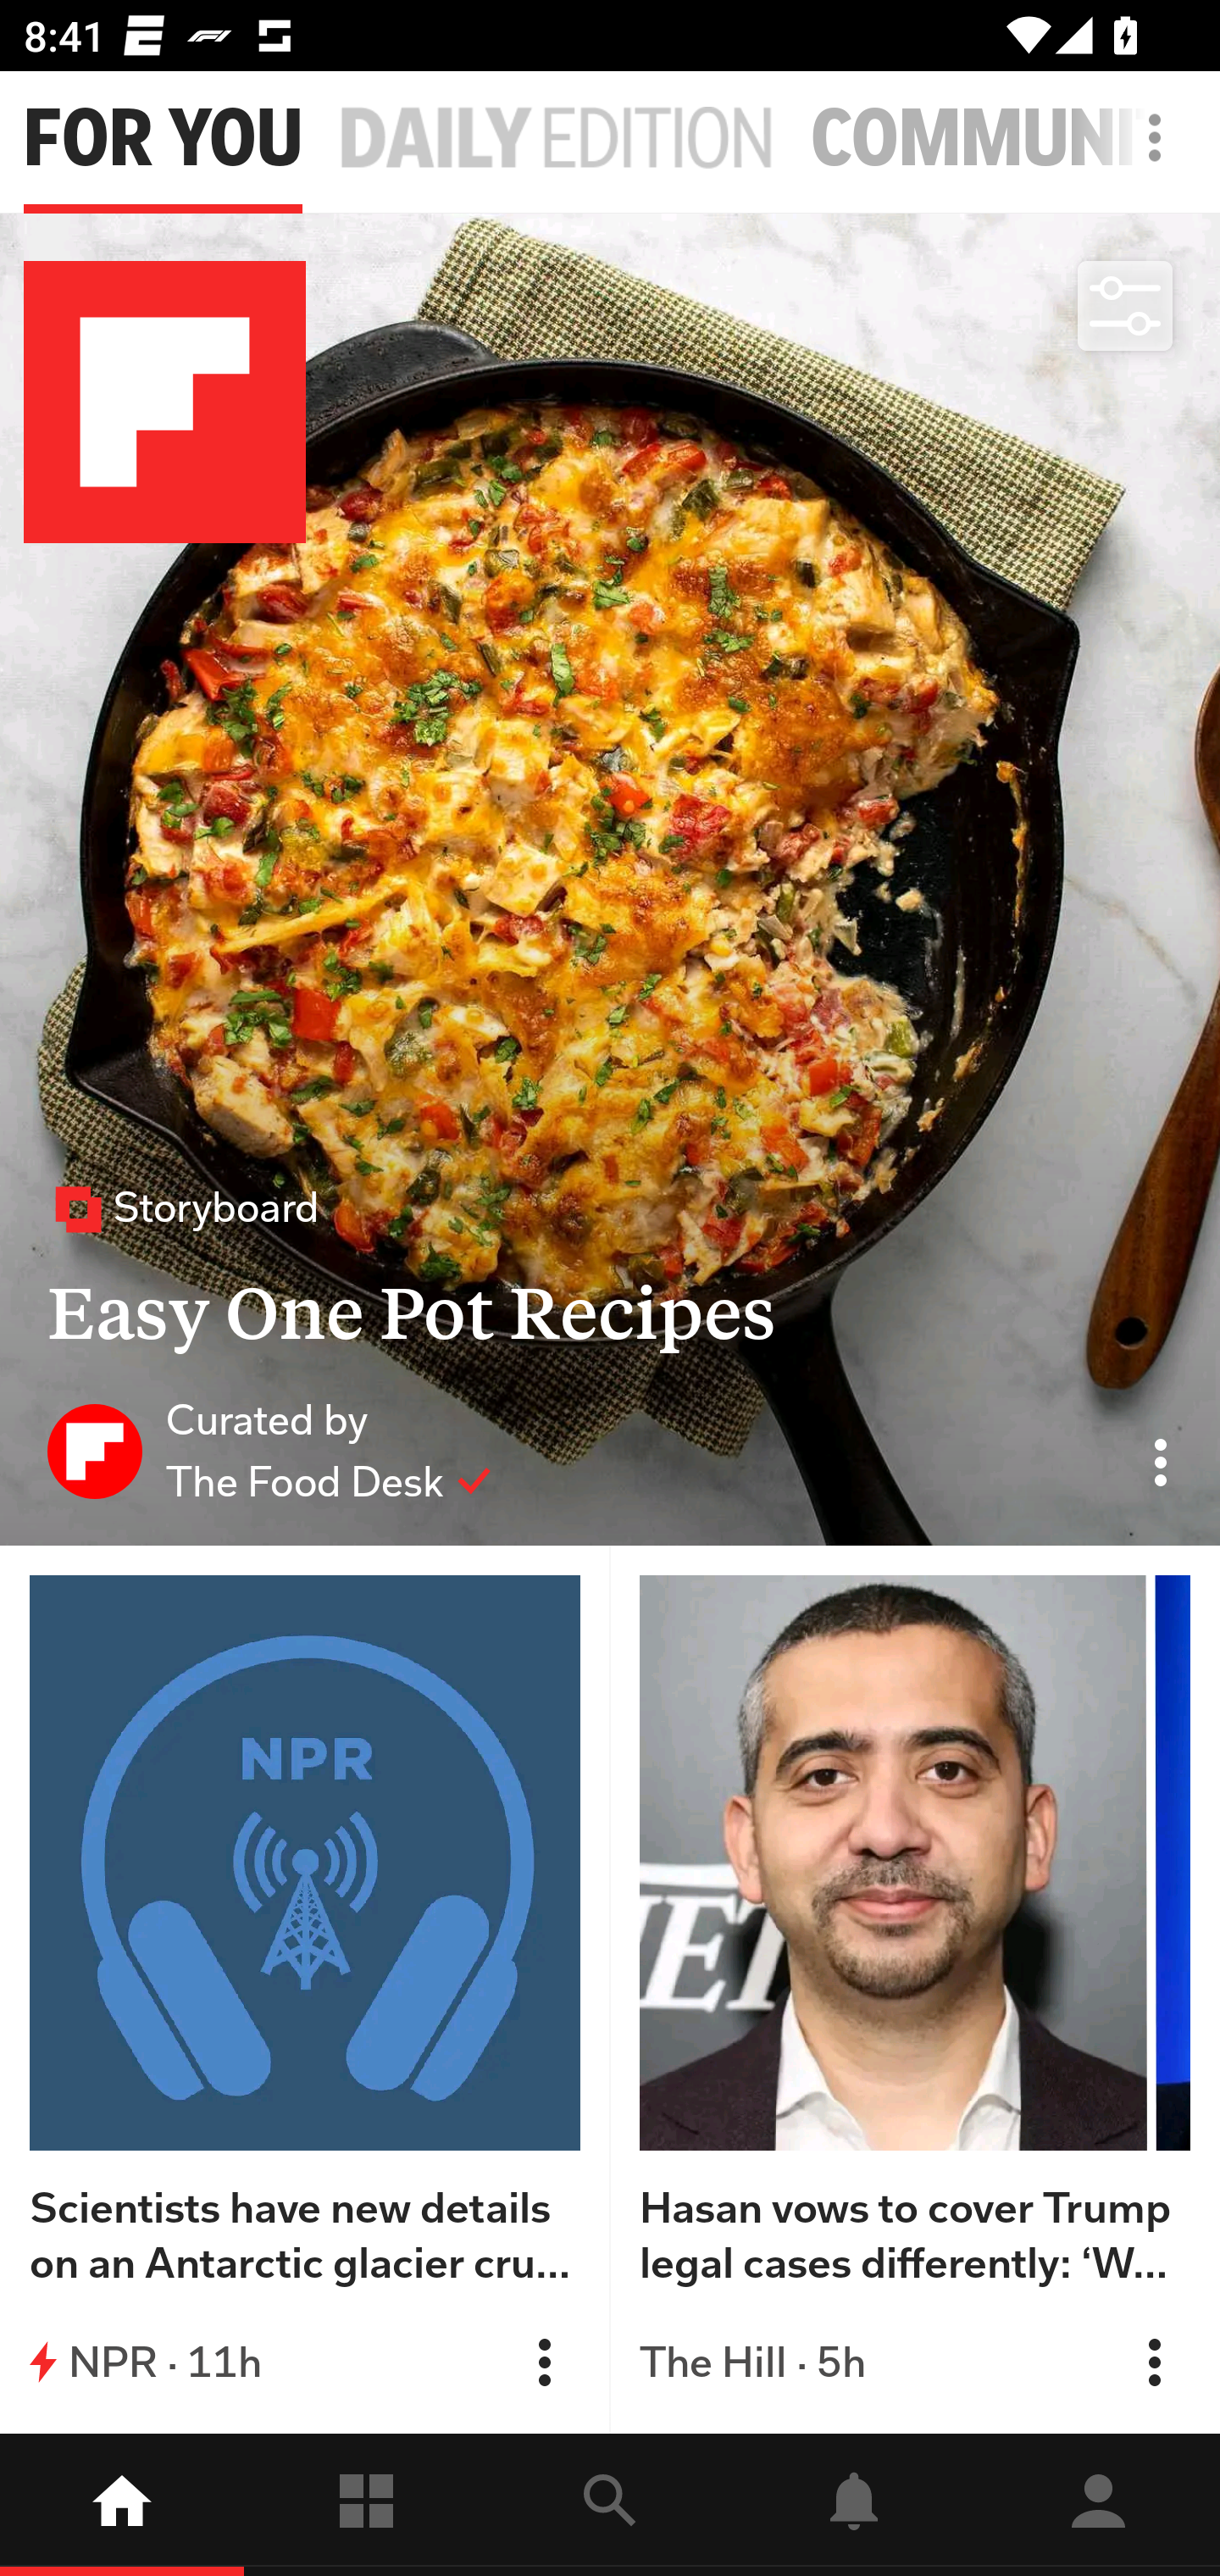  What do you see at coordinates (366, 2505) in the screenshot?
I see `Following` at bounding box center [366, 2505].